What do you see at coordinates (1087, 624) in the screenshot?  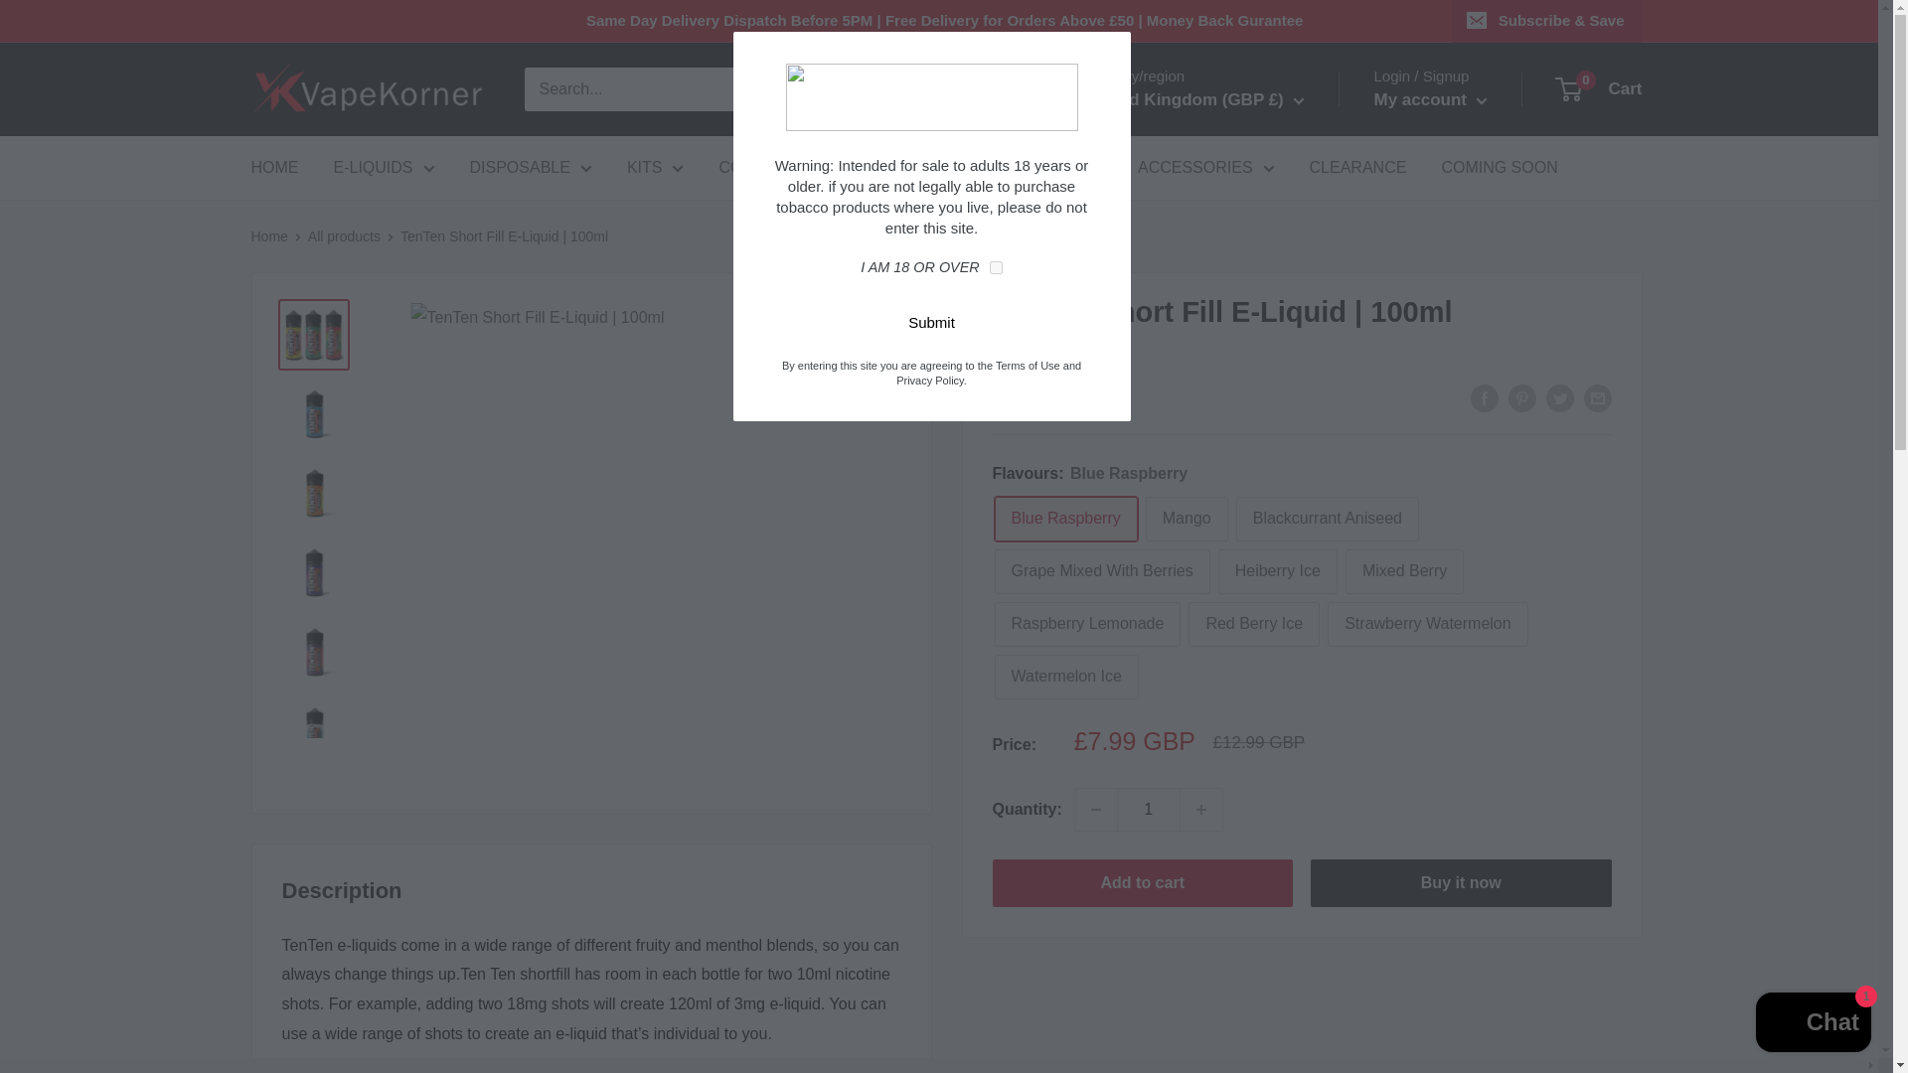 I see `Raspberry Lemonade` at bounding box center [1087, 624].